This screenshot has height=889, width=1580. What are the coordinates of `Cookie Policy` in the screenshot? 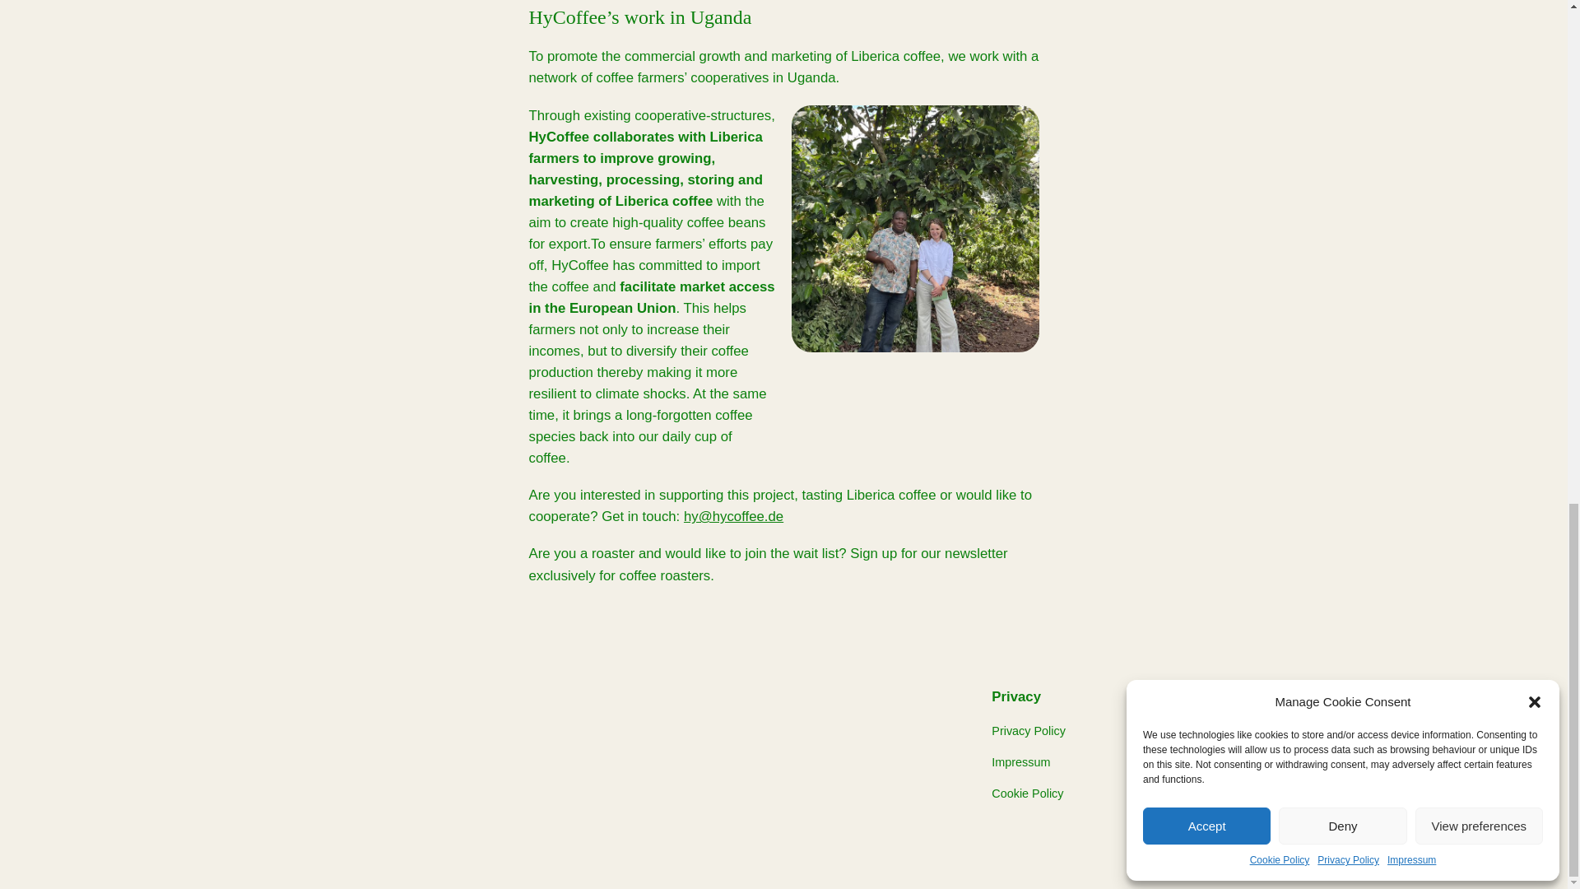 It's located at (1027, 794).